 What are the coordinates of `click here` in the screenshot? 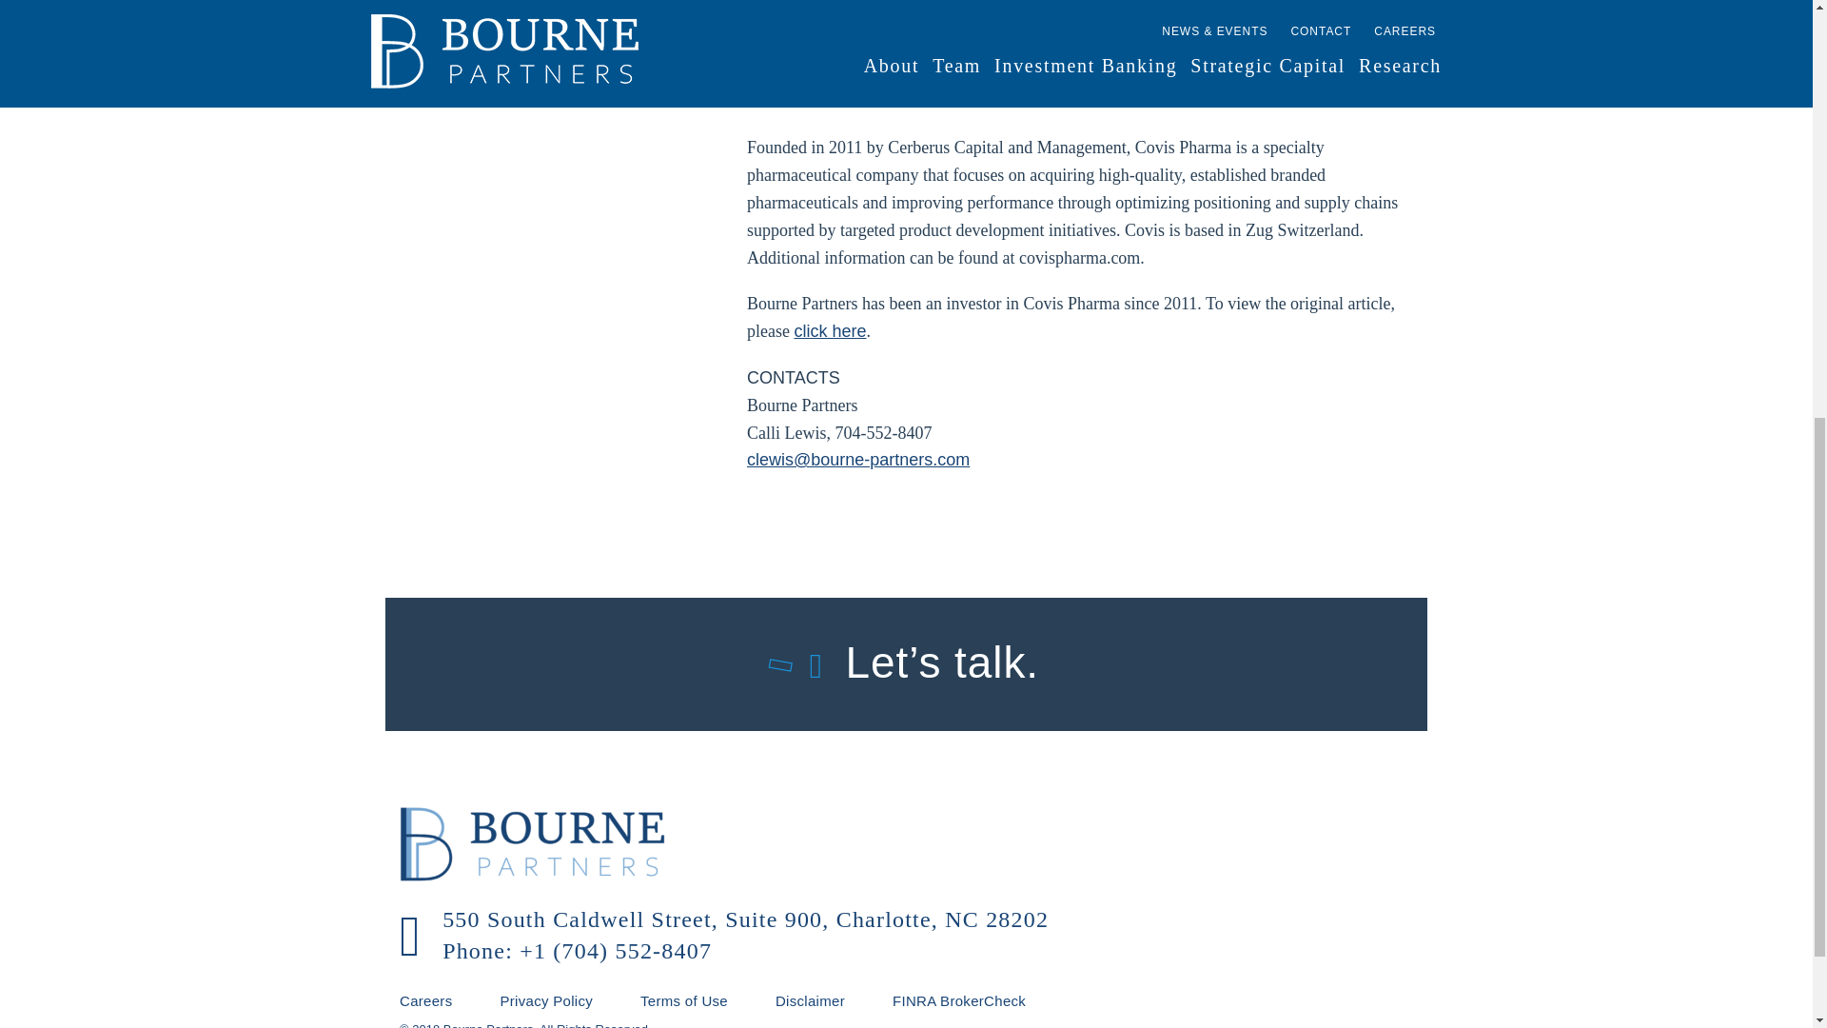 It's located at (830, 331).